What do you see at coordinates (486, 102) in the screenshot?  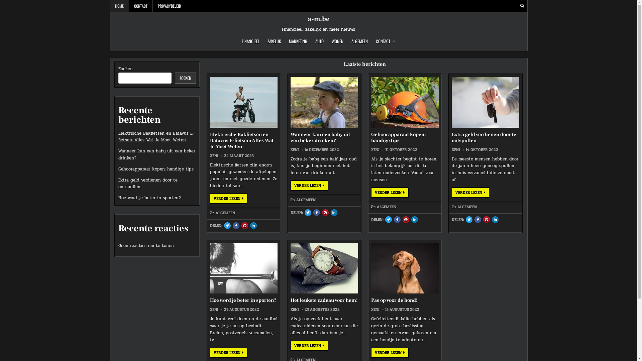 I see `Permanent Link to Extra geld verdienen door te ontspullen` at bounding box center [486, 102].